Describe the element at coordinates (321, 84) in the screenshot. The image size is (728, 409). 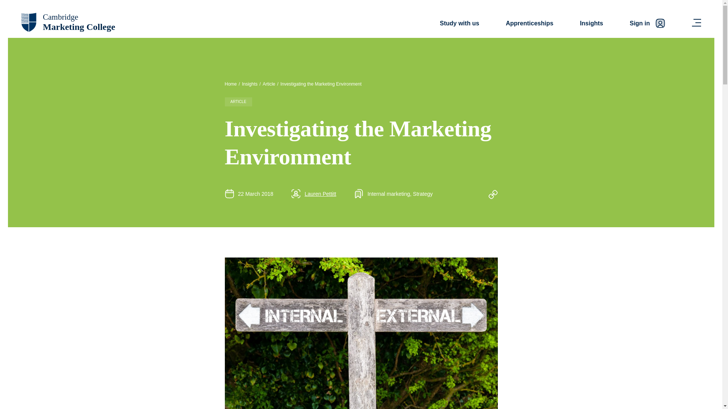
I see `Cambridge Marketing College` at that location.